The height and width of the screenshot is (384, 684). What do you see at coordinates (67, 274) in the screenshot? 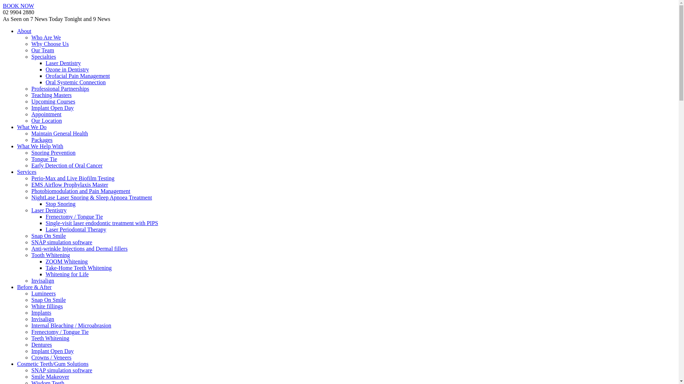
I see `Whitening for Life` at bounding box center [67, 274].